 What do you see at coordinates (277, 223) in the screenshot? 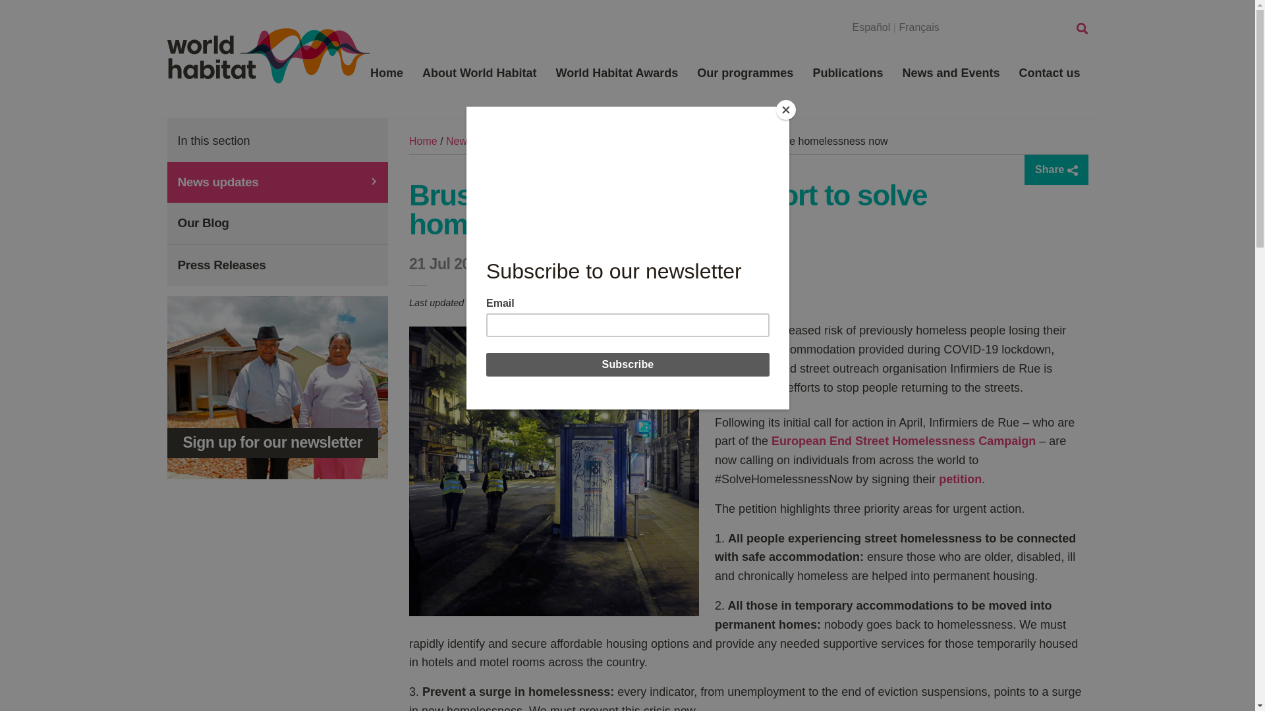
I see `Our Blog` at bounding box center [277, 223].